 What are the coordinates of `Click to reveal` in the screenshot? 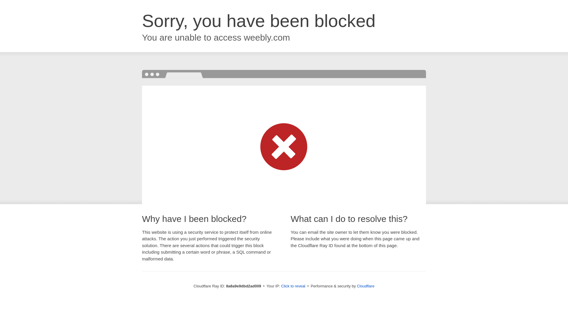 It's located at (293, 286).